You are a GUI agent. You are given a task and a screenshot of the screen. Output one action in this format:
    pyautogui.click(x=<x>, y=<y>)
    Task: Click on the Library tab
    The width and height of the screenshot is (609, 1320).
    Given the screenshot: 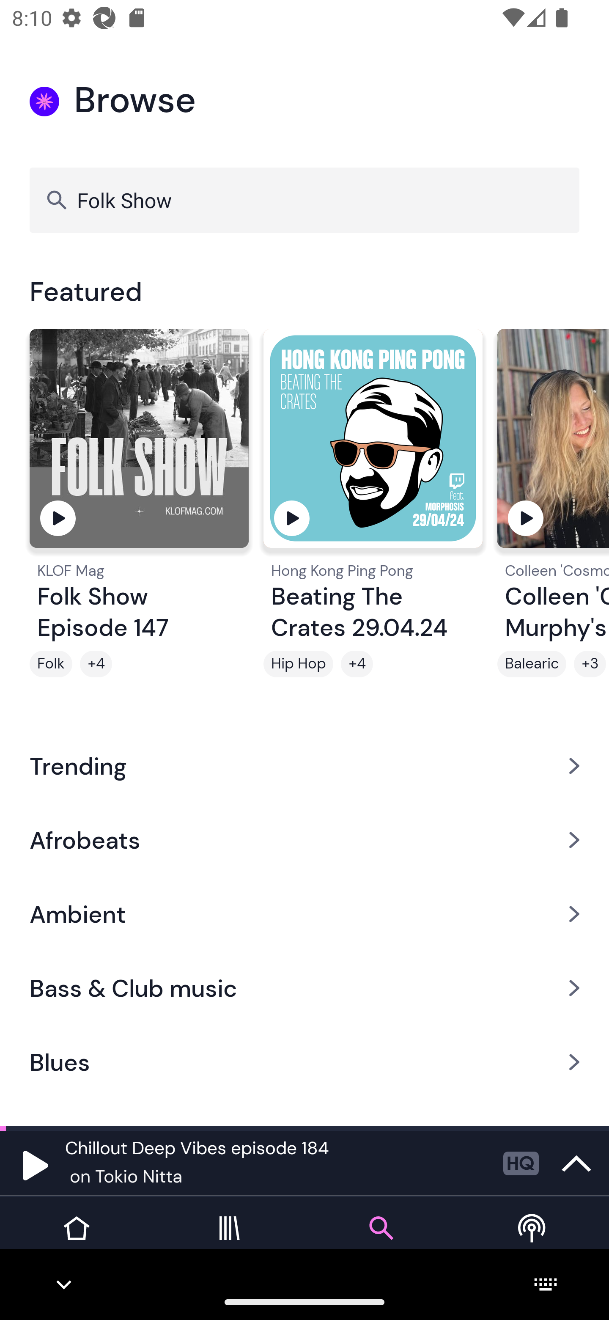 What is the action you would take?
    pyautogui.click(x=228, y=1240)
    